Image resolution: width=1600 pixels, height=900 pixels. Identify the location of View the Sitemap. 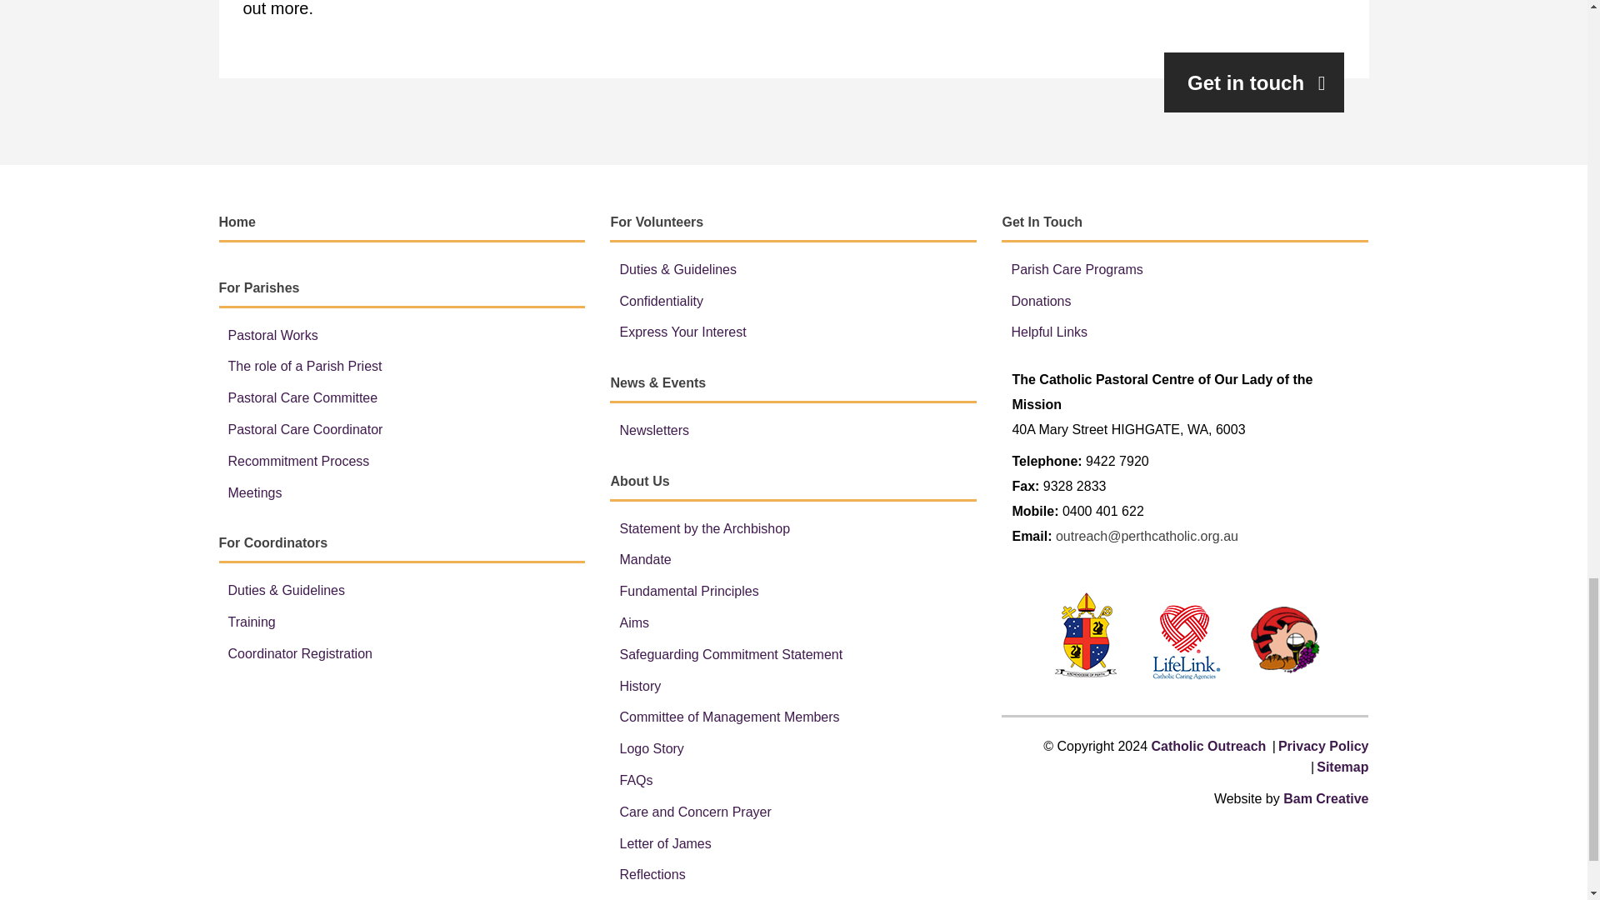
(1342, 767).